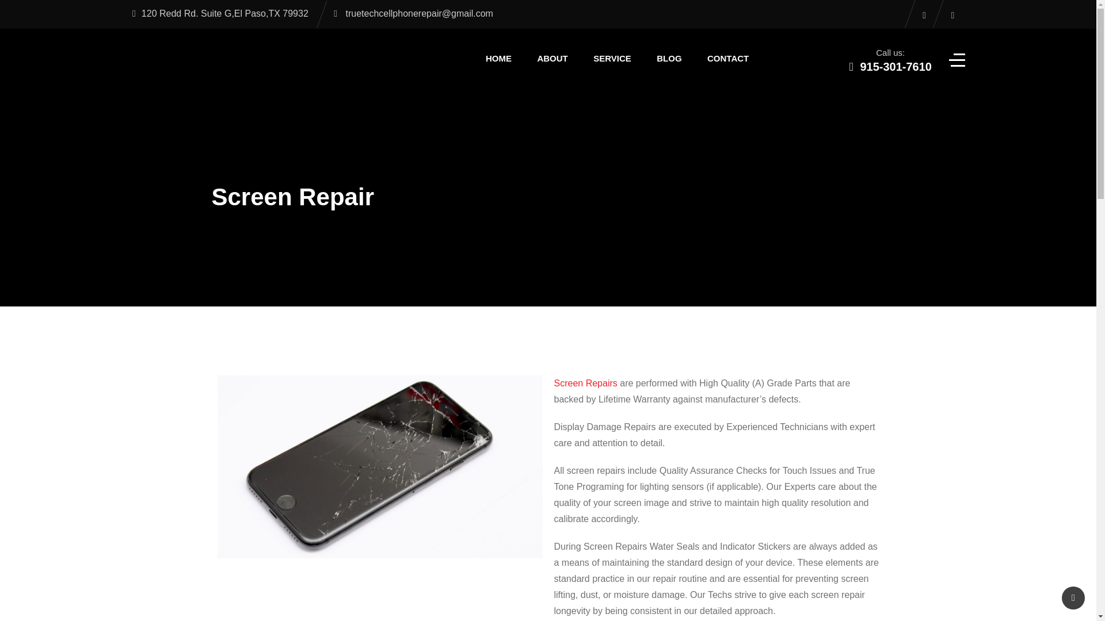 Image resolution: width=1105 pixels, height=621 pixels. What do you see at coordinates (612, 59) in the screenshot?
I see `SERVICE` at bounding box center [612, 59].